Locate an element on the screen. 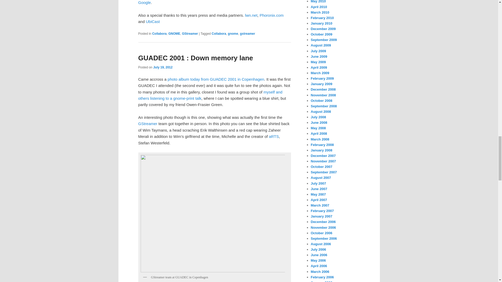 The height and width of the screenshot is (282, 502). GNOME is located at coordinates (174, 34).